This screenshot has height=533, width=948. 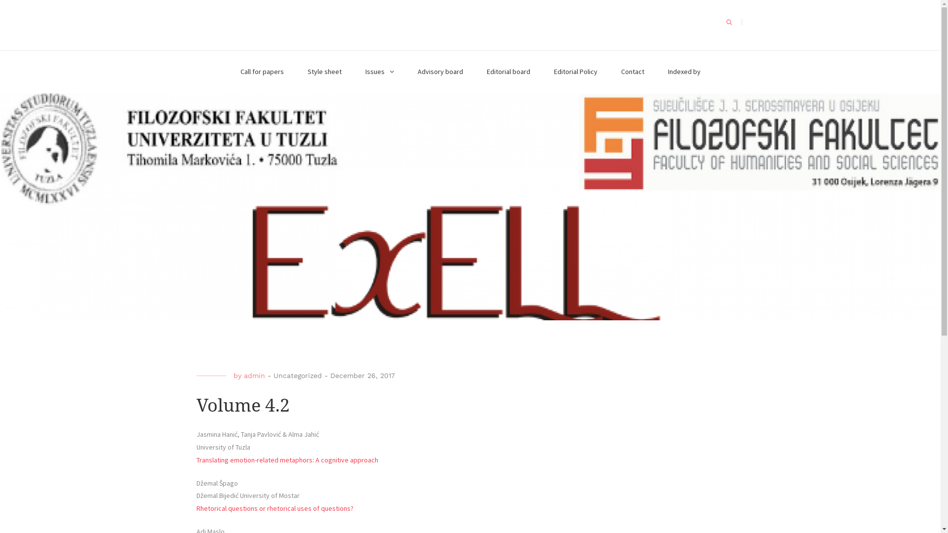 I want to click on Call for papers, so click(x=262, y=72).